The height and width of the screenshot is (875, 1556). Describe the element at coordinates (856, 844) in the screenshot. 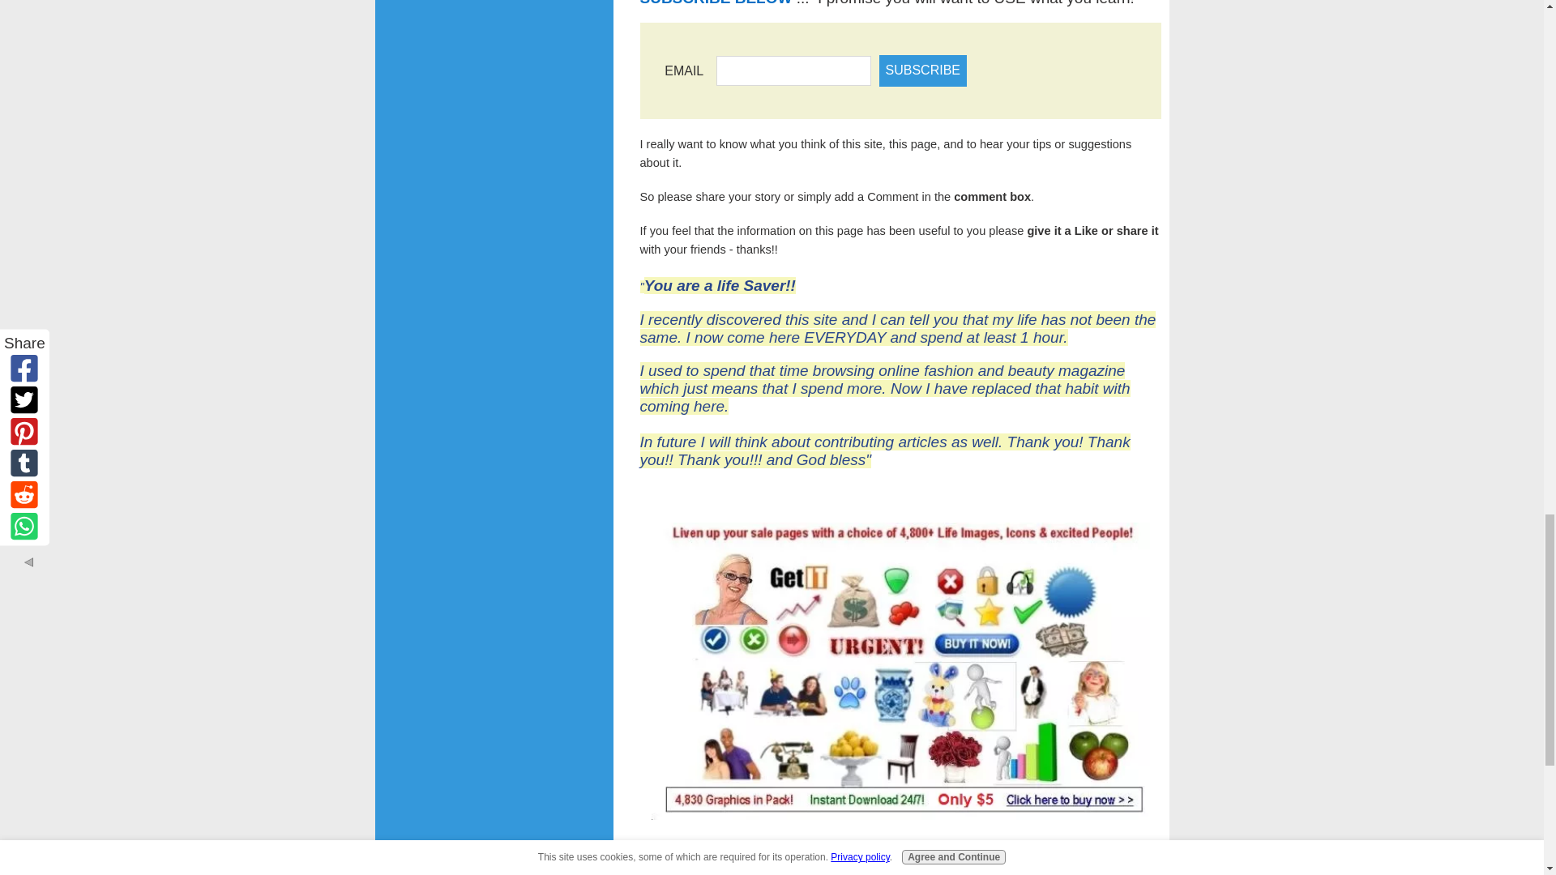

I see `Privacy Policy` at that location.